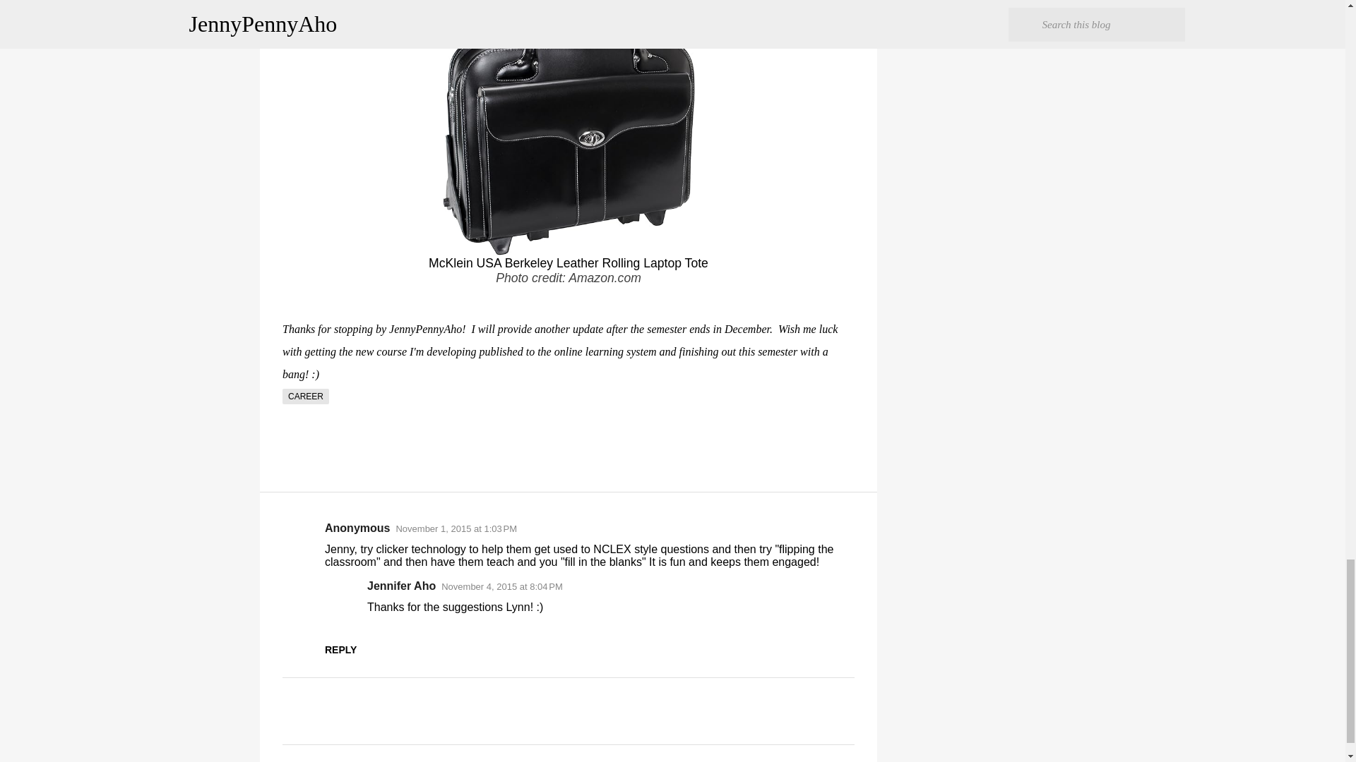  What do you see at coordinates (401, 586) in the screenshot?
I see `Jennifer Aho` at bounding box center [401, 586].